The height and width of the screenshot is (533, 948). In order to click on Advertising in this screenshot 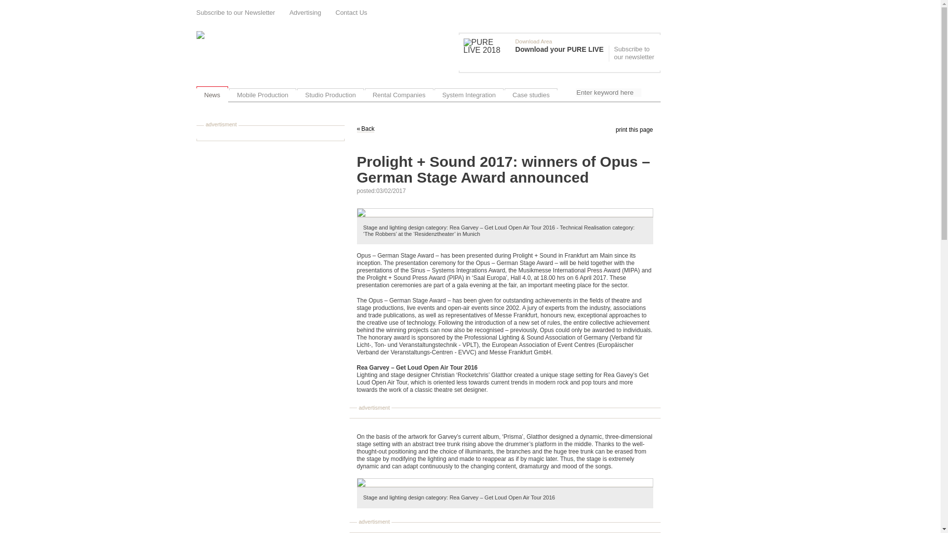, I will do `click(305, 13)`.